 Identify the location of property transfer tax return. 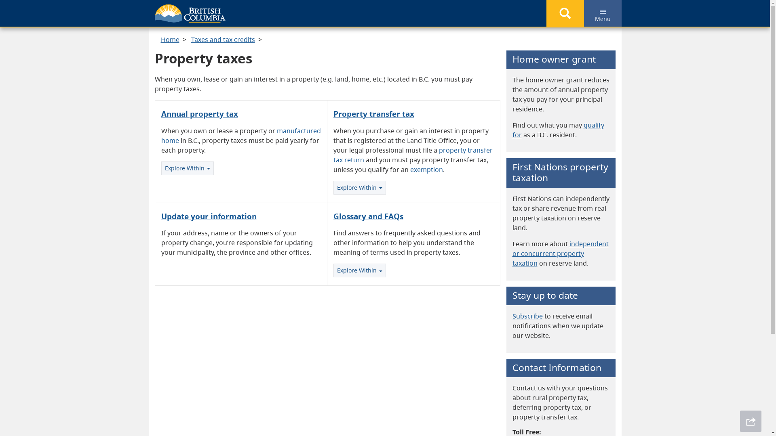
(413, 155).